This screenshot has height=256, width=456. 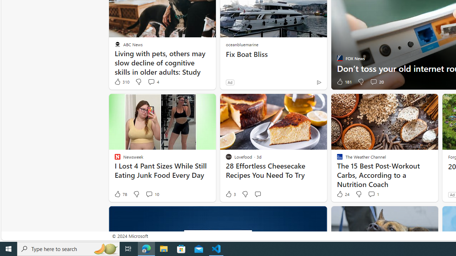 I want to click on View comments 20 Comment, so click(x=377, y=82).